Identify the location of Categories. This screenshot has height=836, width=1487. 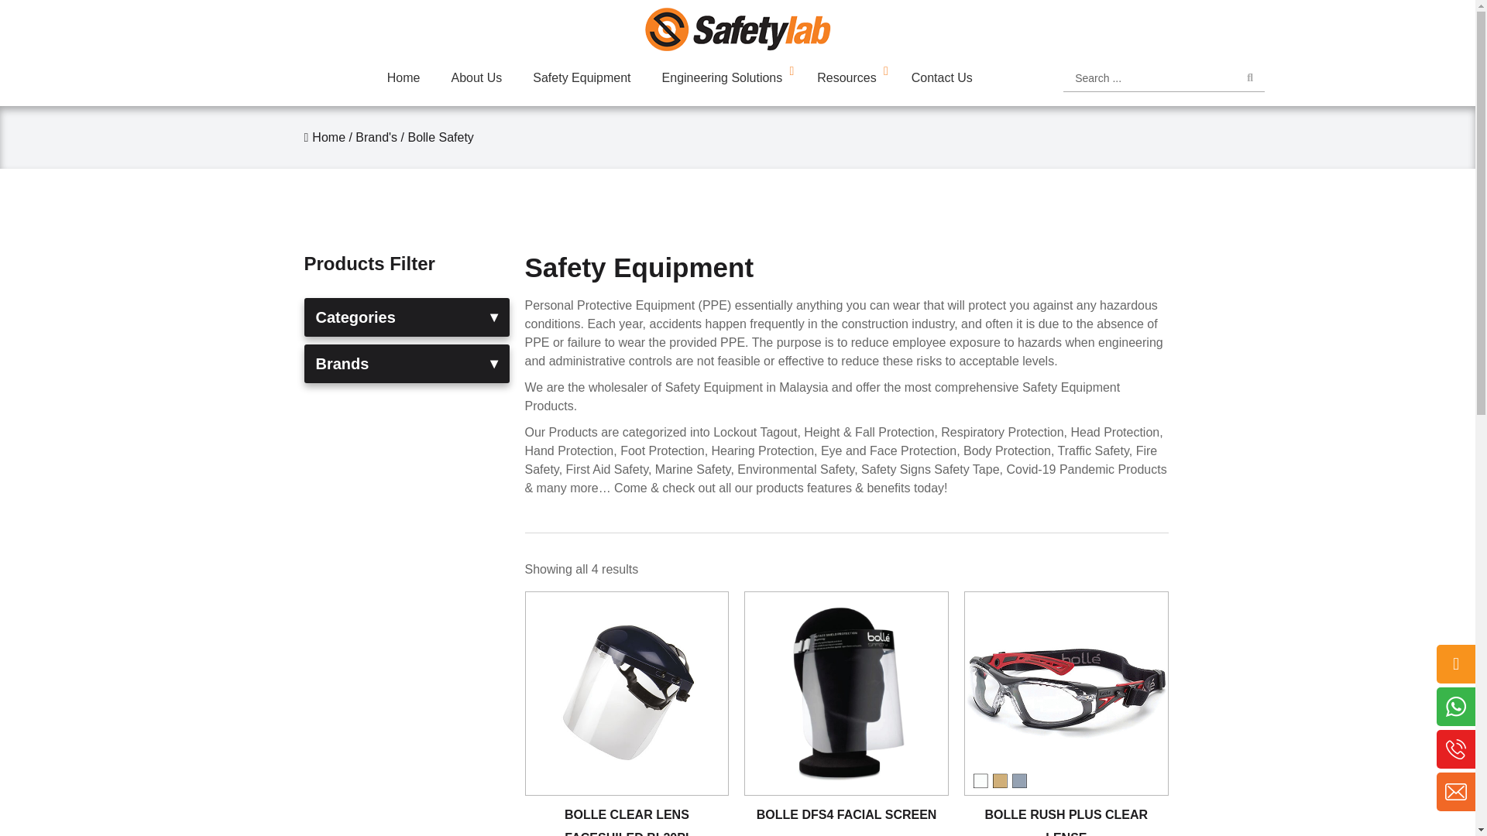
(406, 317).